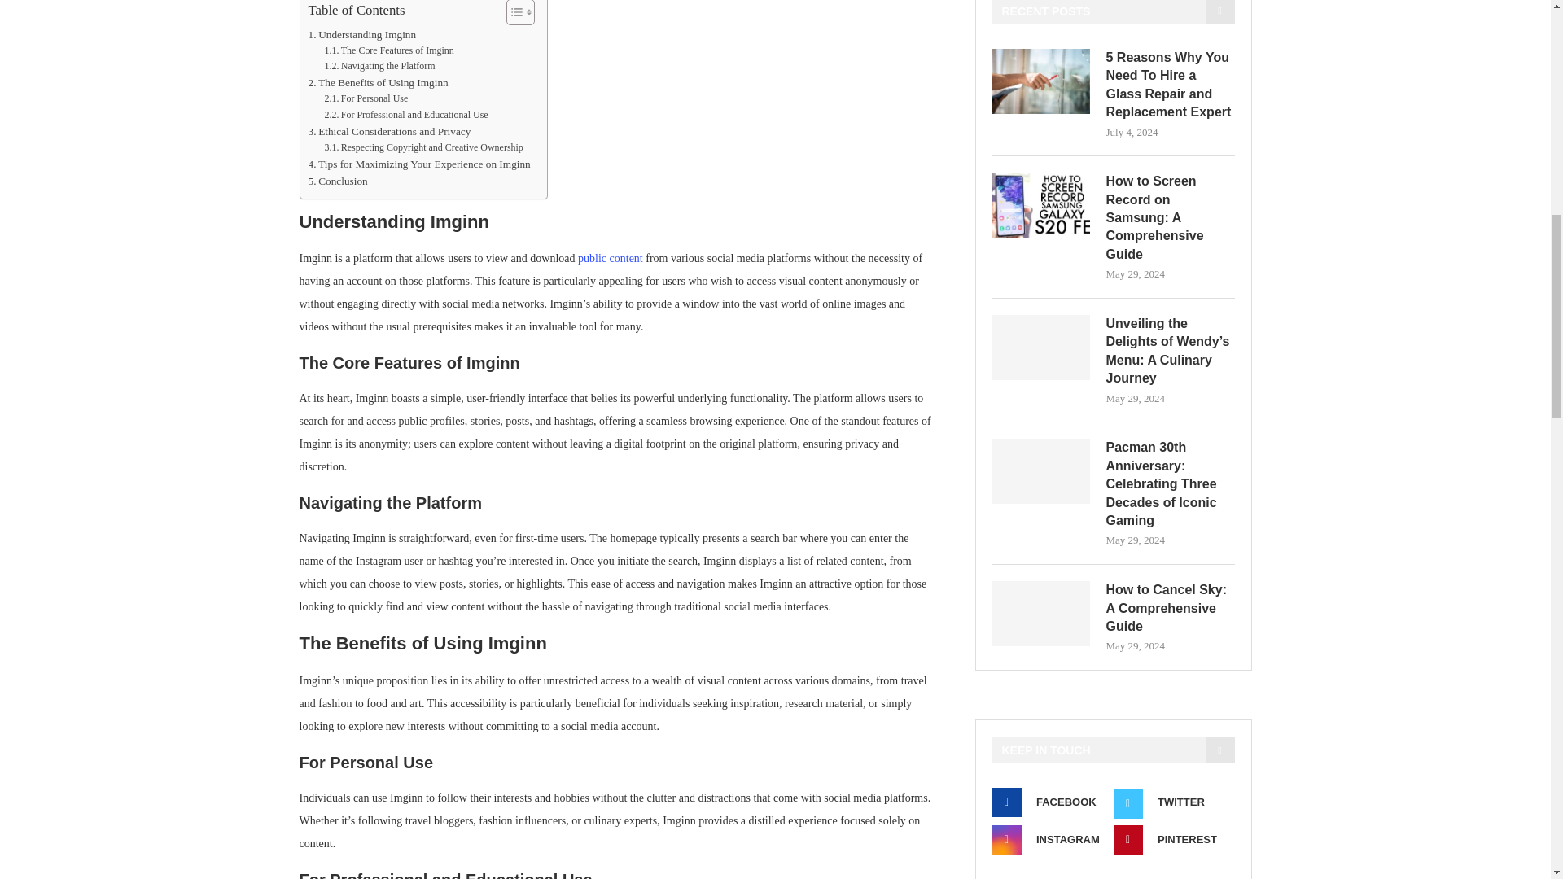 This screenshot has width=1563, height=879. I want to click on Conclusion, so click(337, 181).